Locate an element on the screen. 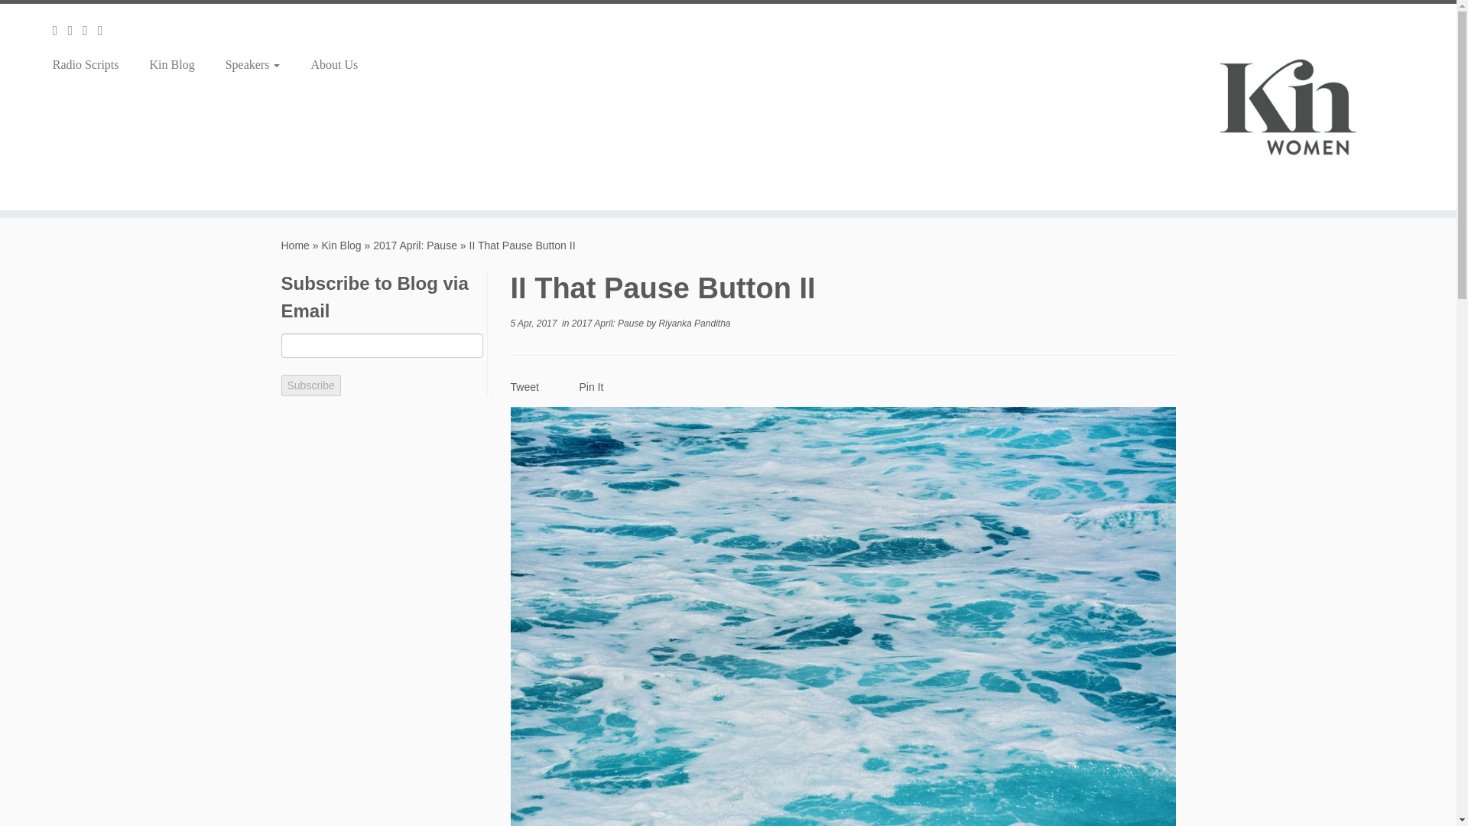 This screenshot has height=826, width=1468. Kin Blog is located at coordinates (341, 246).